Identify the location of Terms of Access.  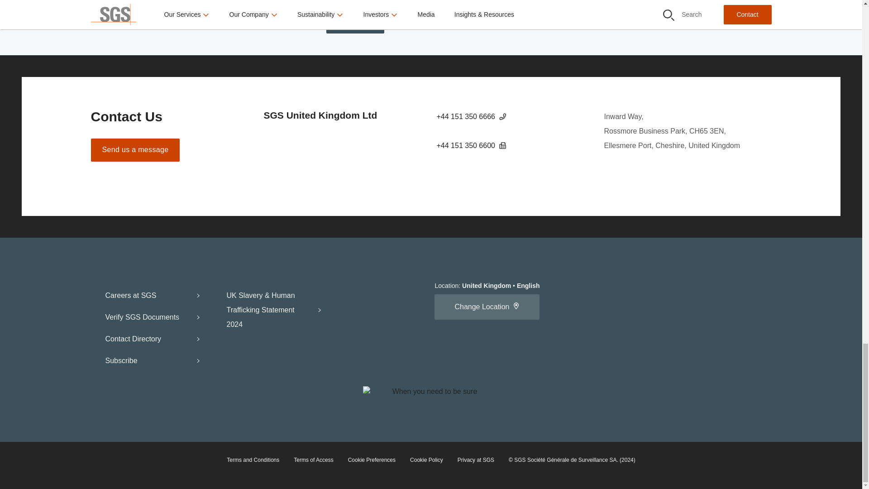
(313, 460).